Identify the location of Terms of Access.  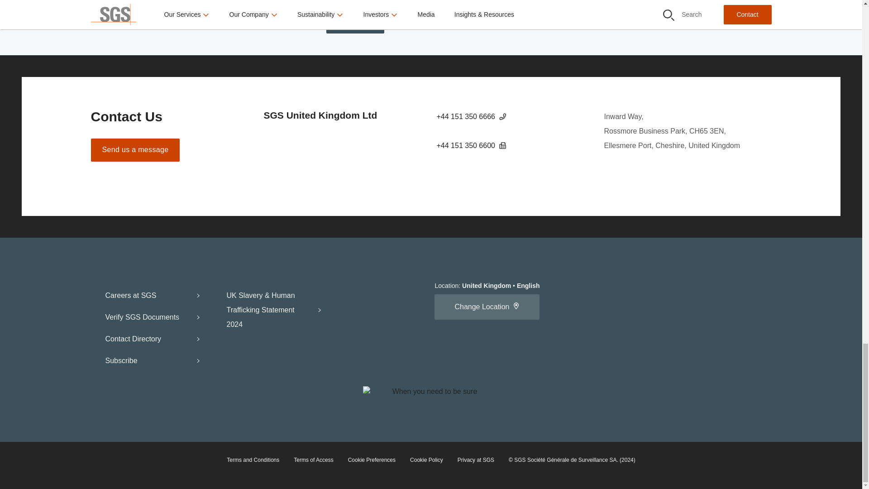
(313, 460).